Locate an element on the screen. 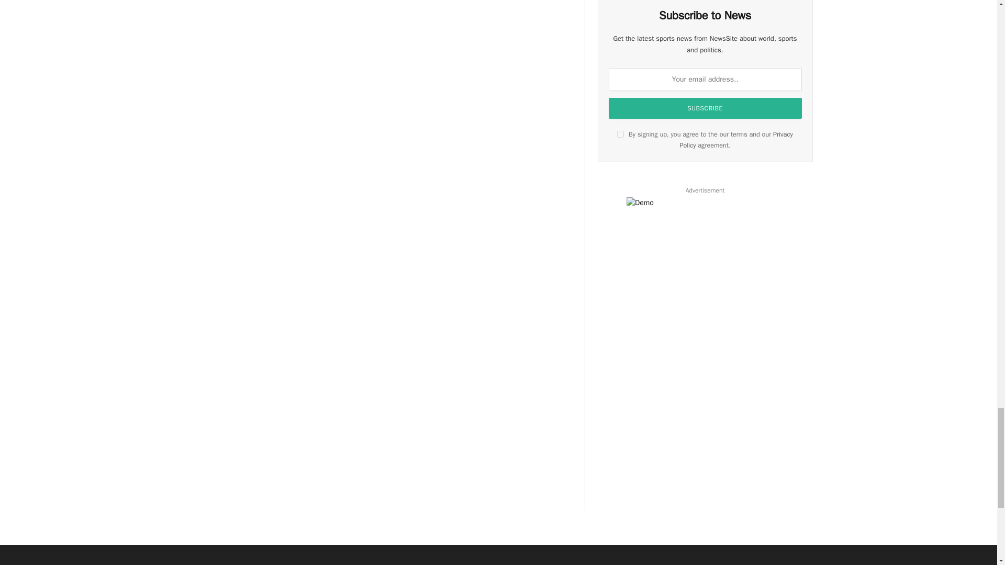 This screenshot has width=1005, height=565. Subscribe is located at coordinates (706, 108).